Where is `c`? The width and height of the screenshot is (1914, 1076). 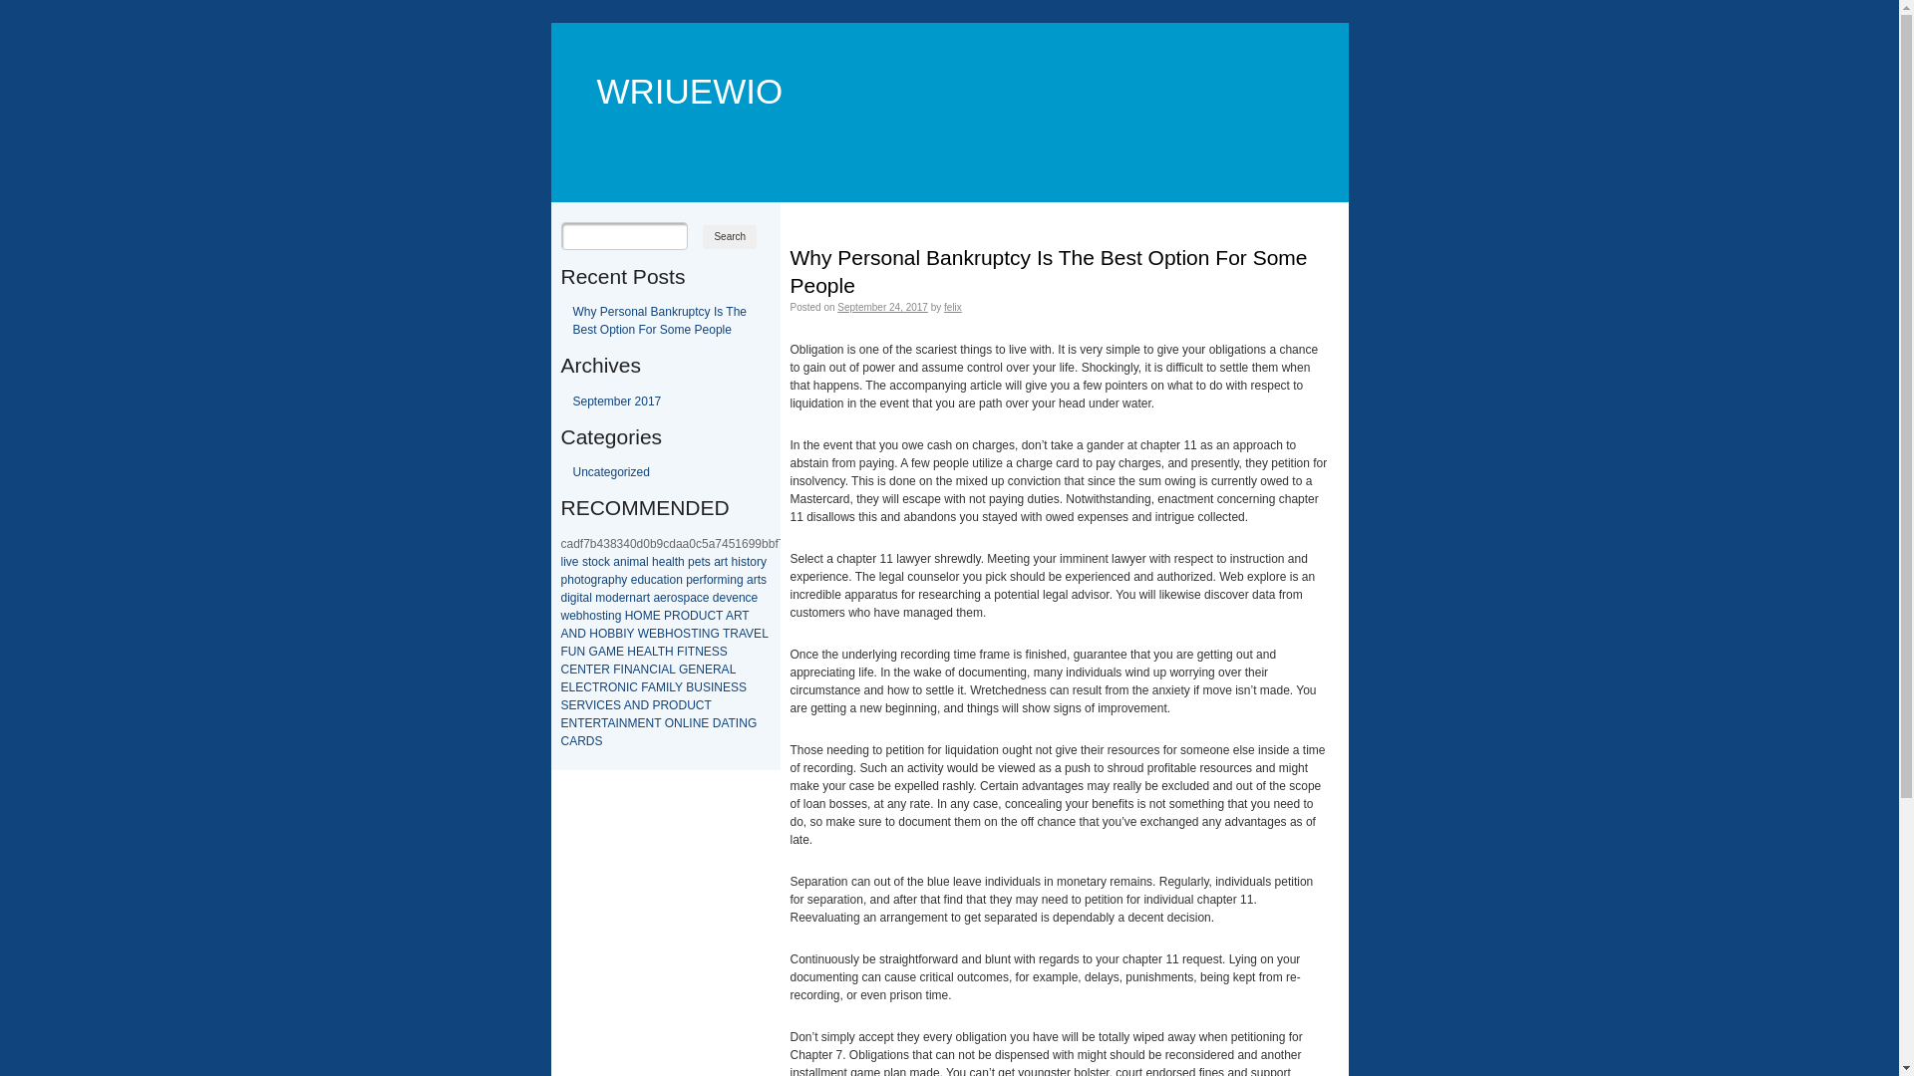 c is located at coordinates (654, 580).